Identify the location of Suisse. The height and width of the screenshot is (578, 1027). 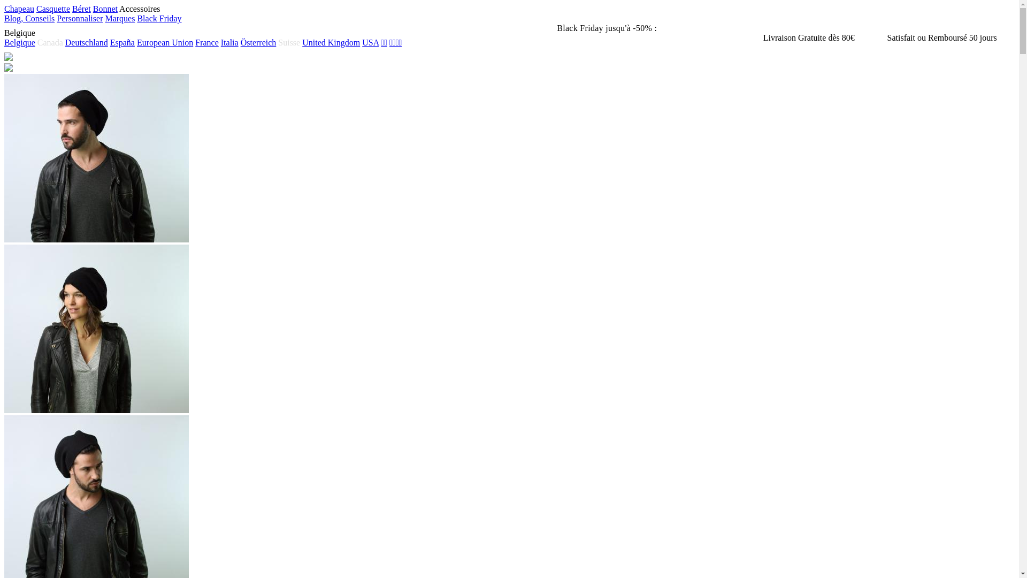
(289, 43).